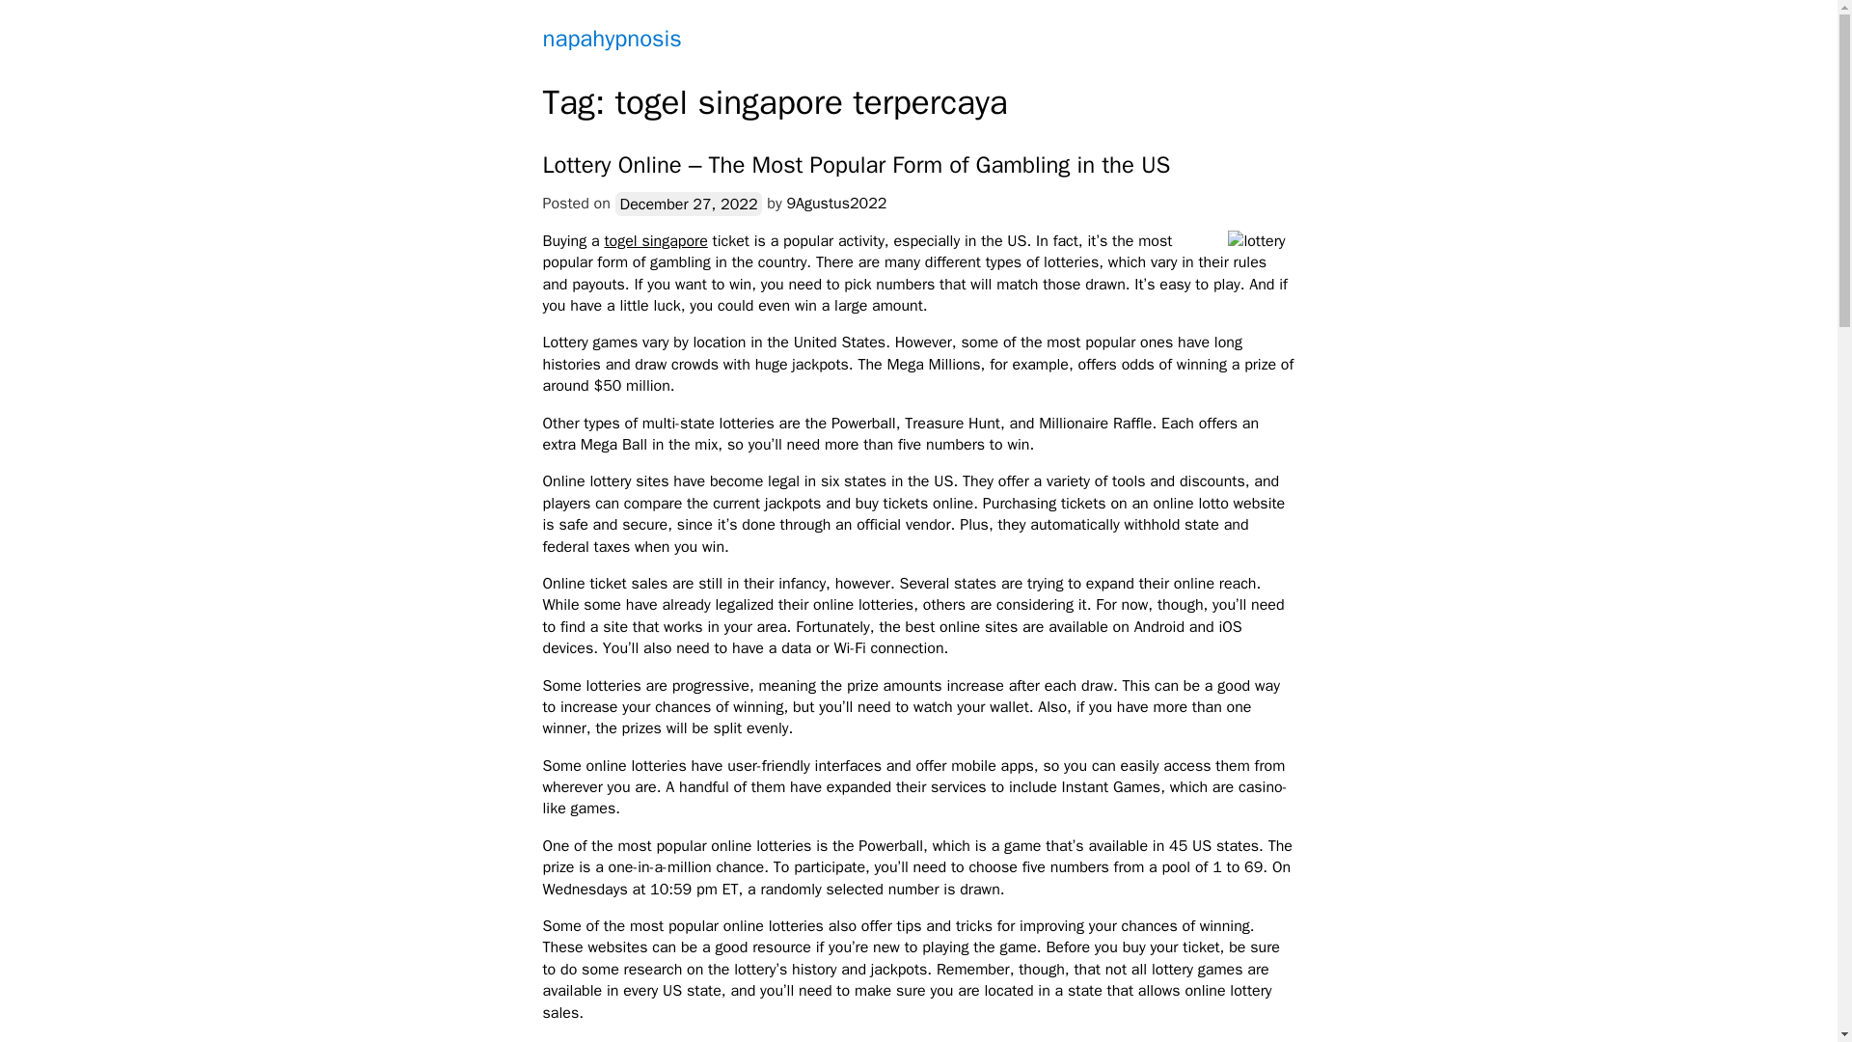  Describe the element at coordinates (689, 203) in the screenshot. I see `December 27, 2022` at that location.